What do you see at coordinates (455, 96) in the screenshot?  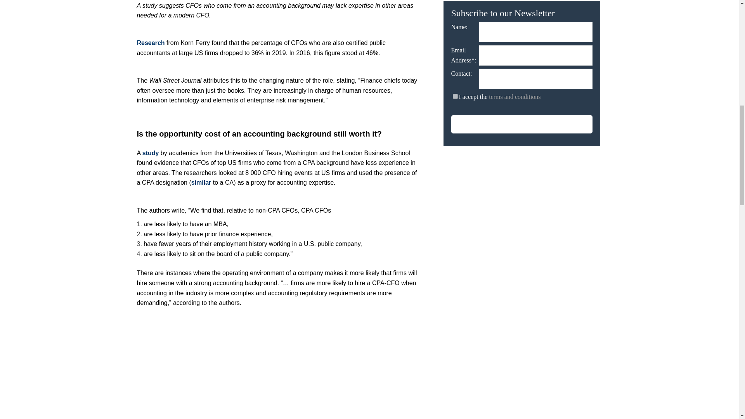 I see `on` at bounding box center [455, 96].